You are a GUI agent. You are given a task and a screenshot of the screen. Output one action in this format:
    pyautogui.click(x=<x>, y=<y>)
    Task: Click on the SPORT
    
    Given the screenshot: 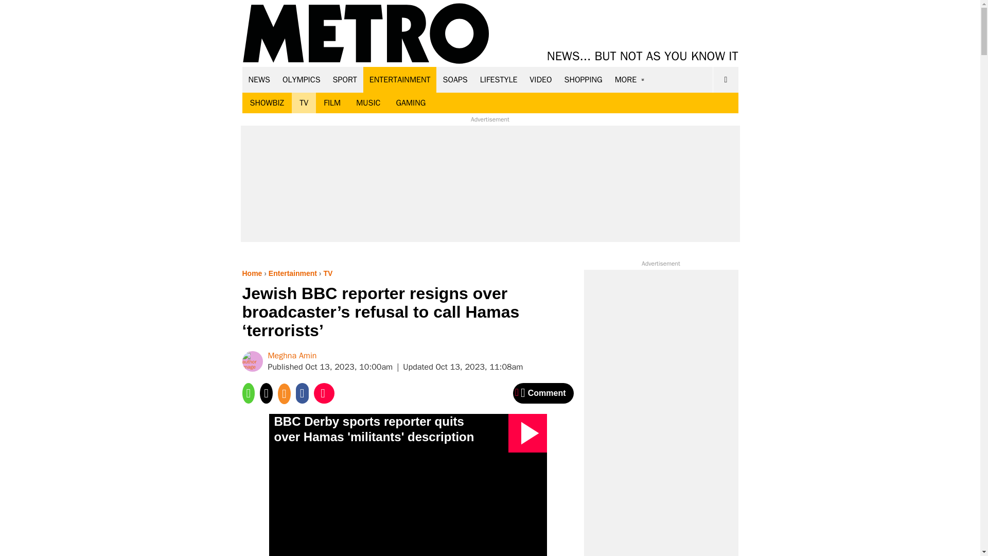 What is the action you would take?
    pyautogui.click(x=345, y=79)
    